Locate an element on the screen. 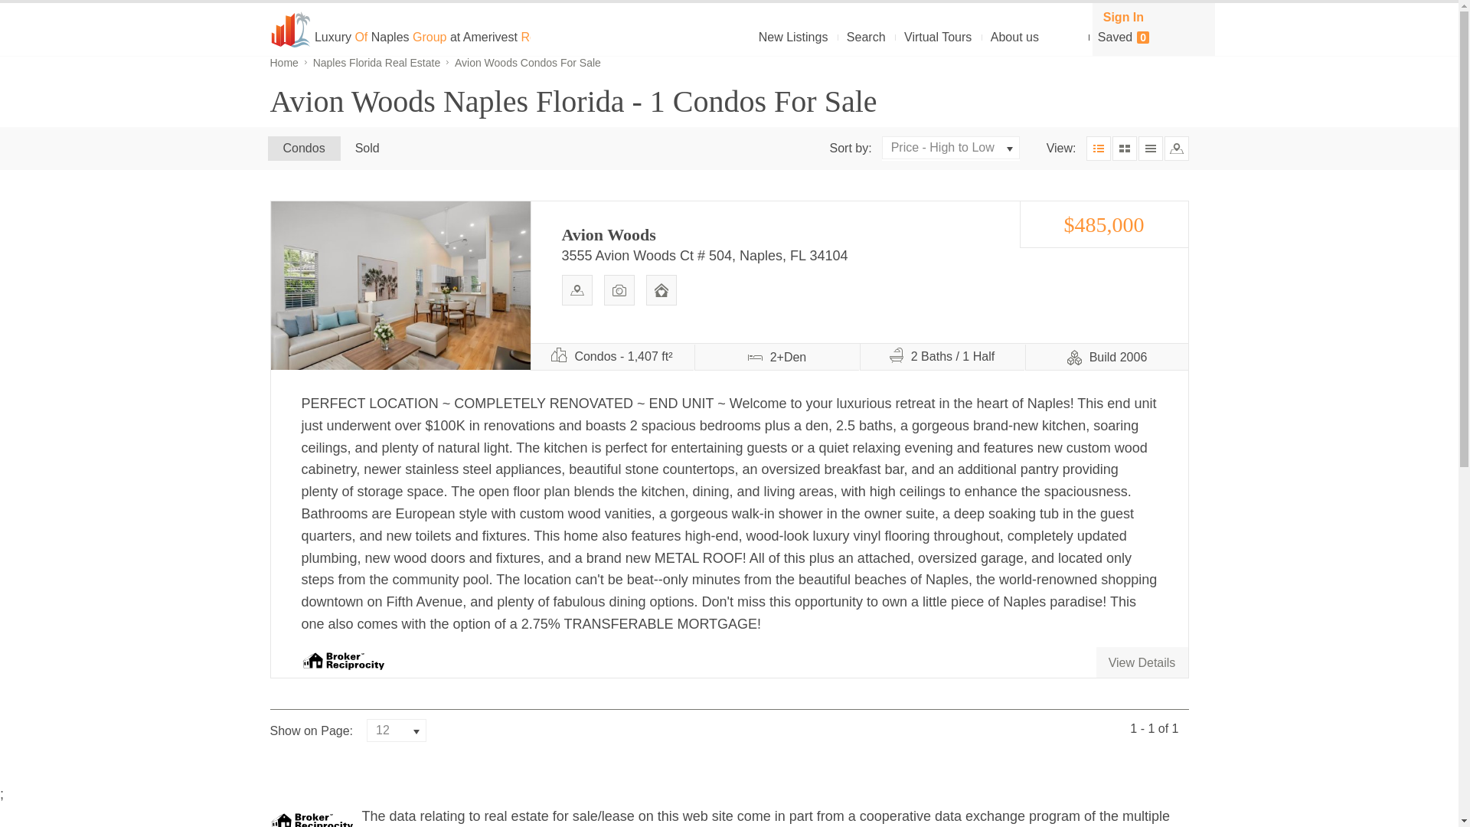  Home is located at coordinates (289, 63).